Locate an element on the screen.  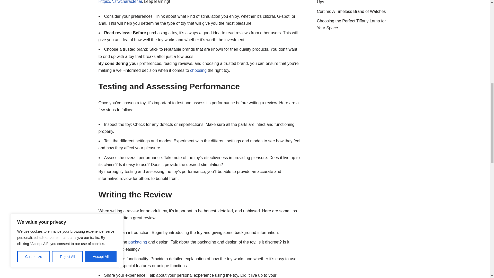
choosing is located at coordinates (198, 70).